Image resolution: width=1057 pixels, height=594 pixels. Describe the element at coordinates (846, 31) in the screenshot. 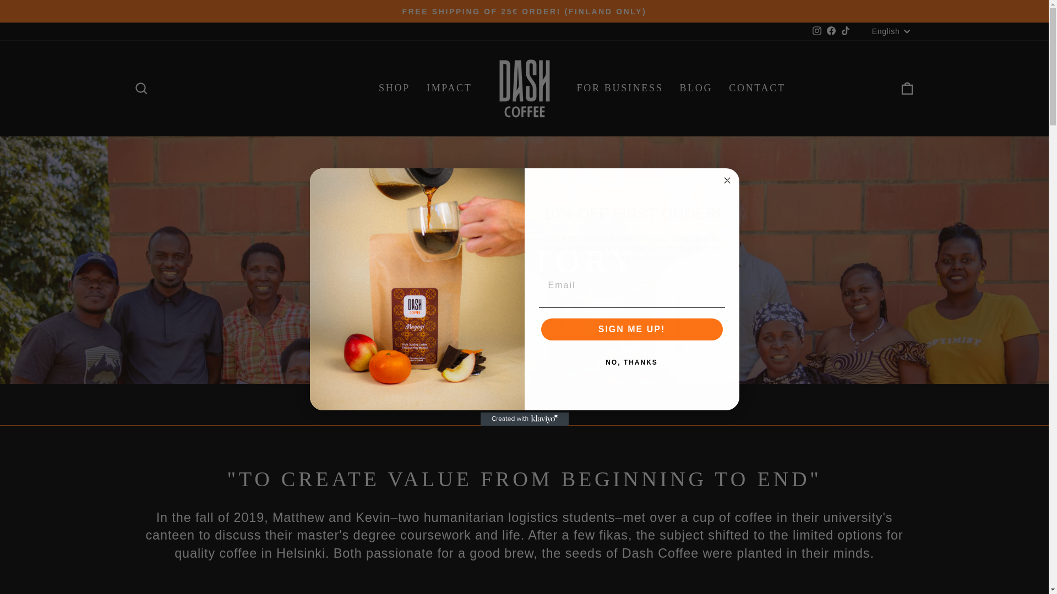

I see `TikTok` at that location.